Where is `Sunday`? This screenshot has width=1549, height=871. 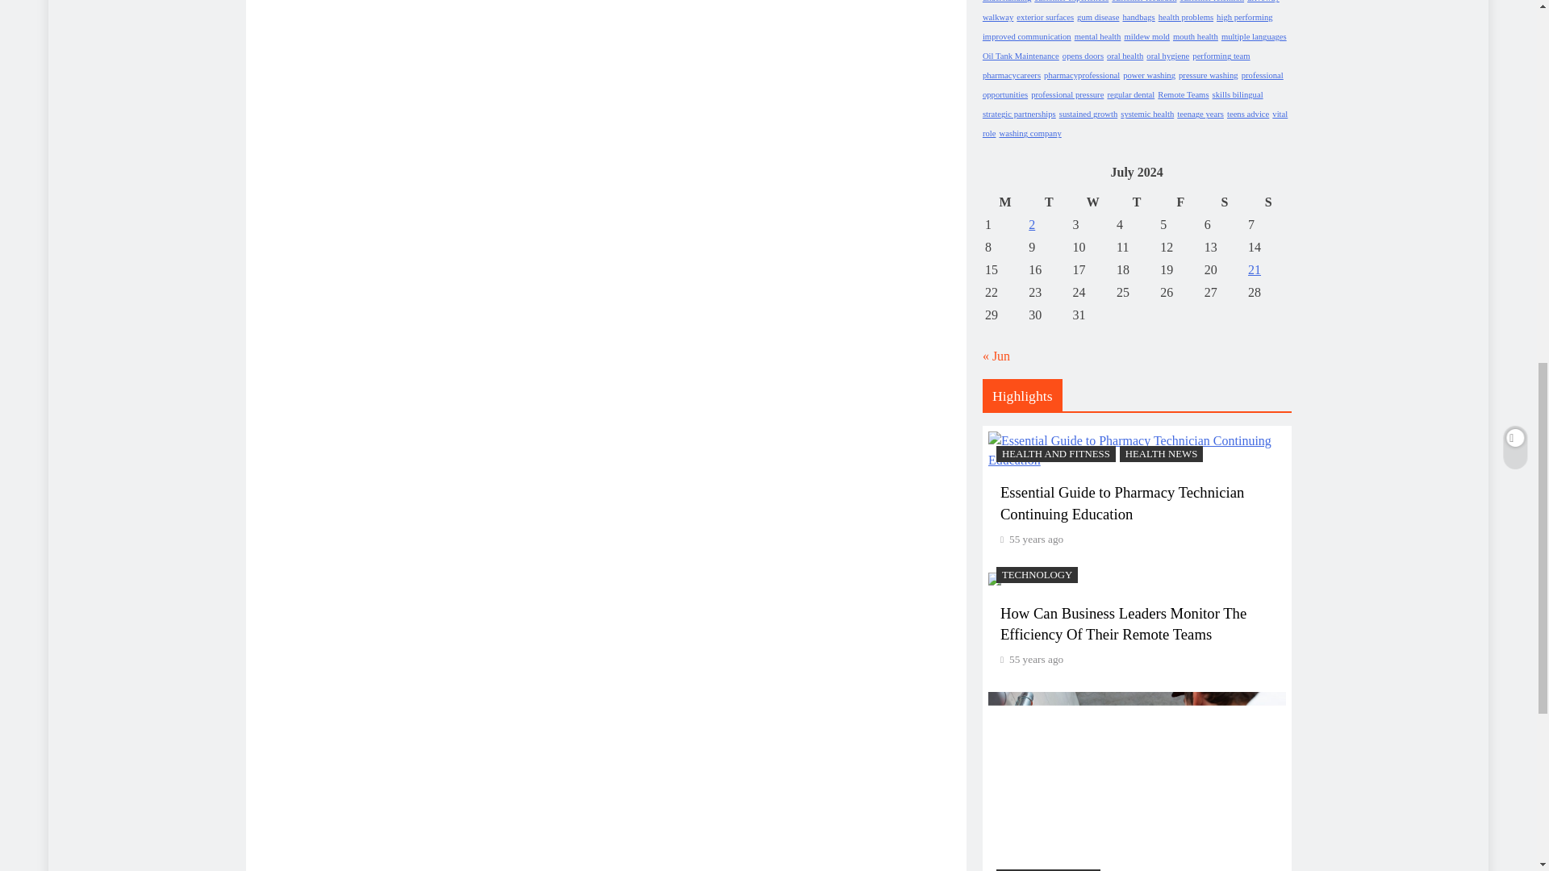
Sunday is located at coordinates (1267, 202).